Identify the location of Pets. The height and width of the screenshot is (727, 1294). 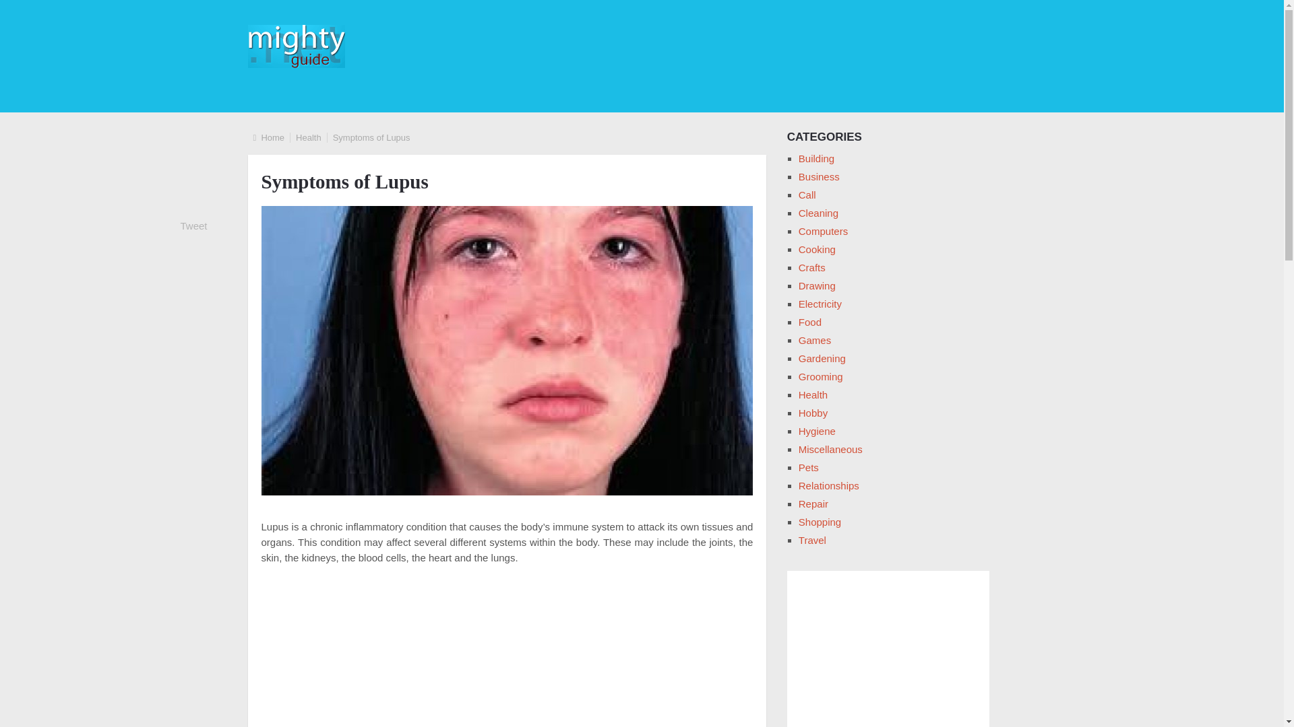
(809, 467).